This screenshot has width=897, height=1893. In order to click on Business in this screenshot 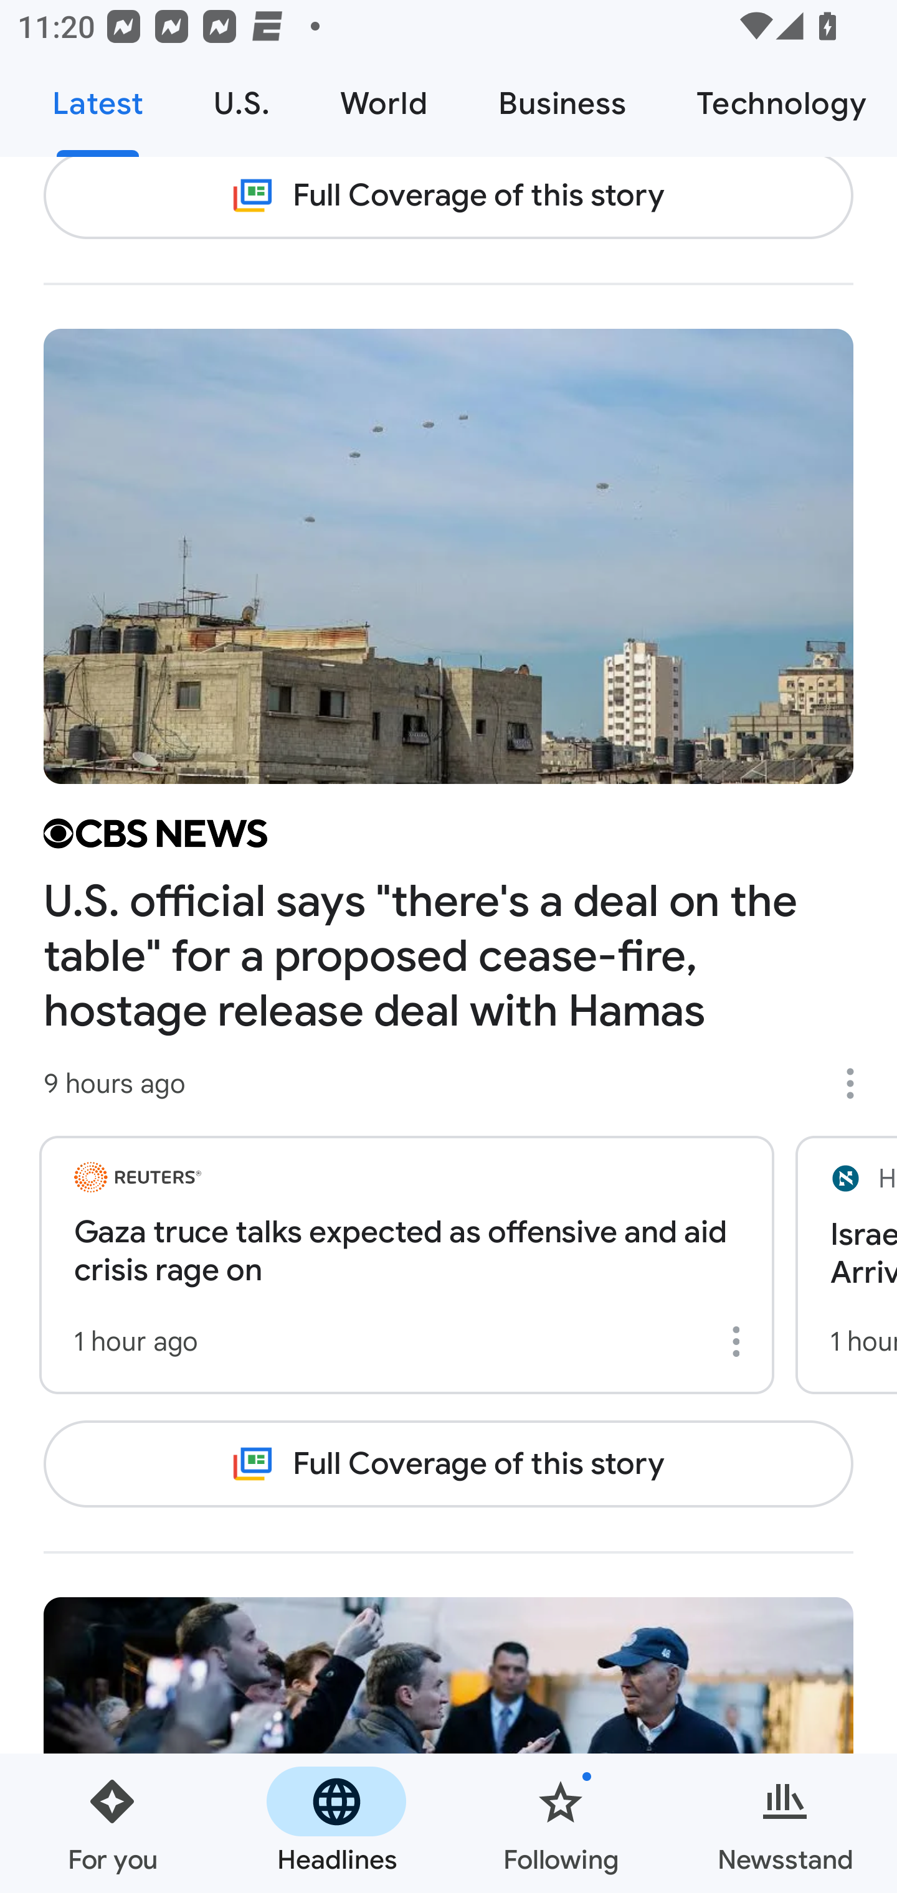, I will do `click(562, 105)`.